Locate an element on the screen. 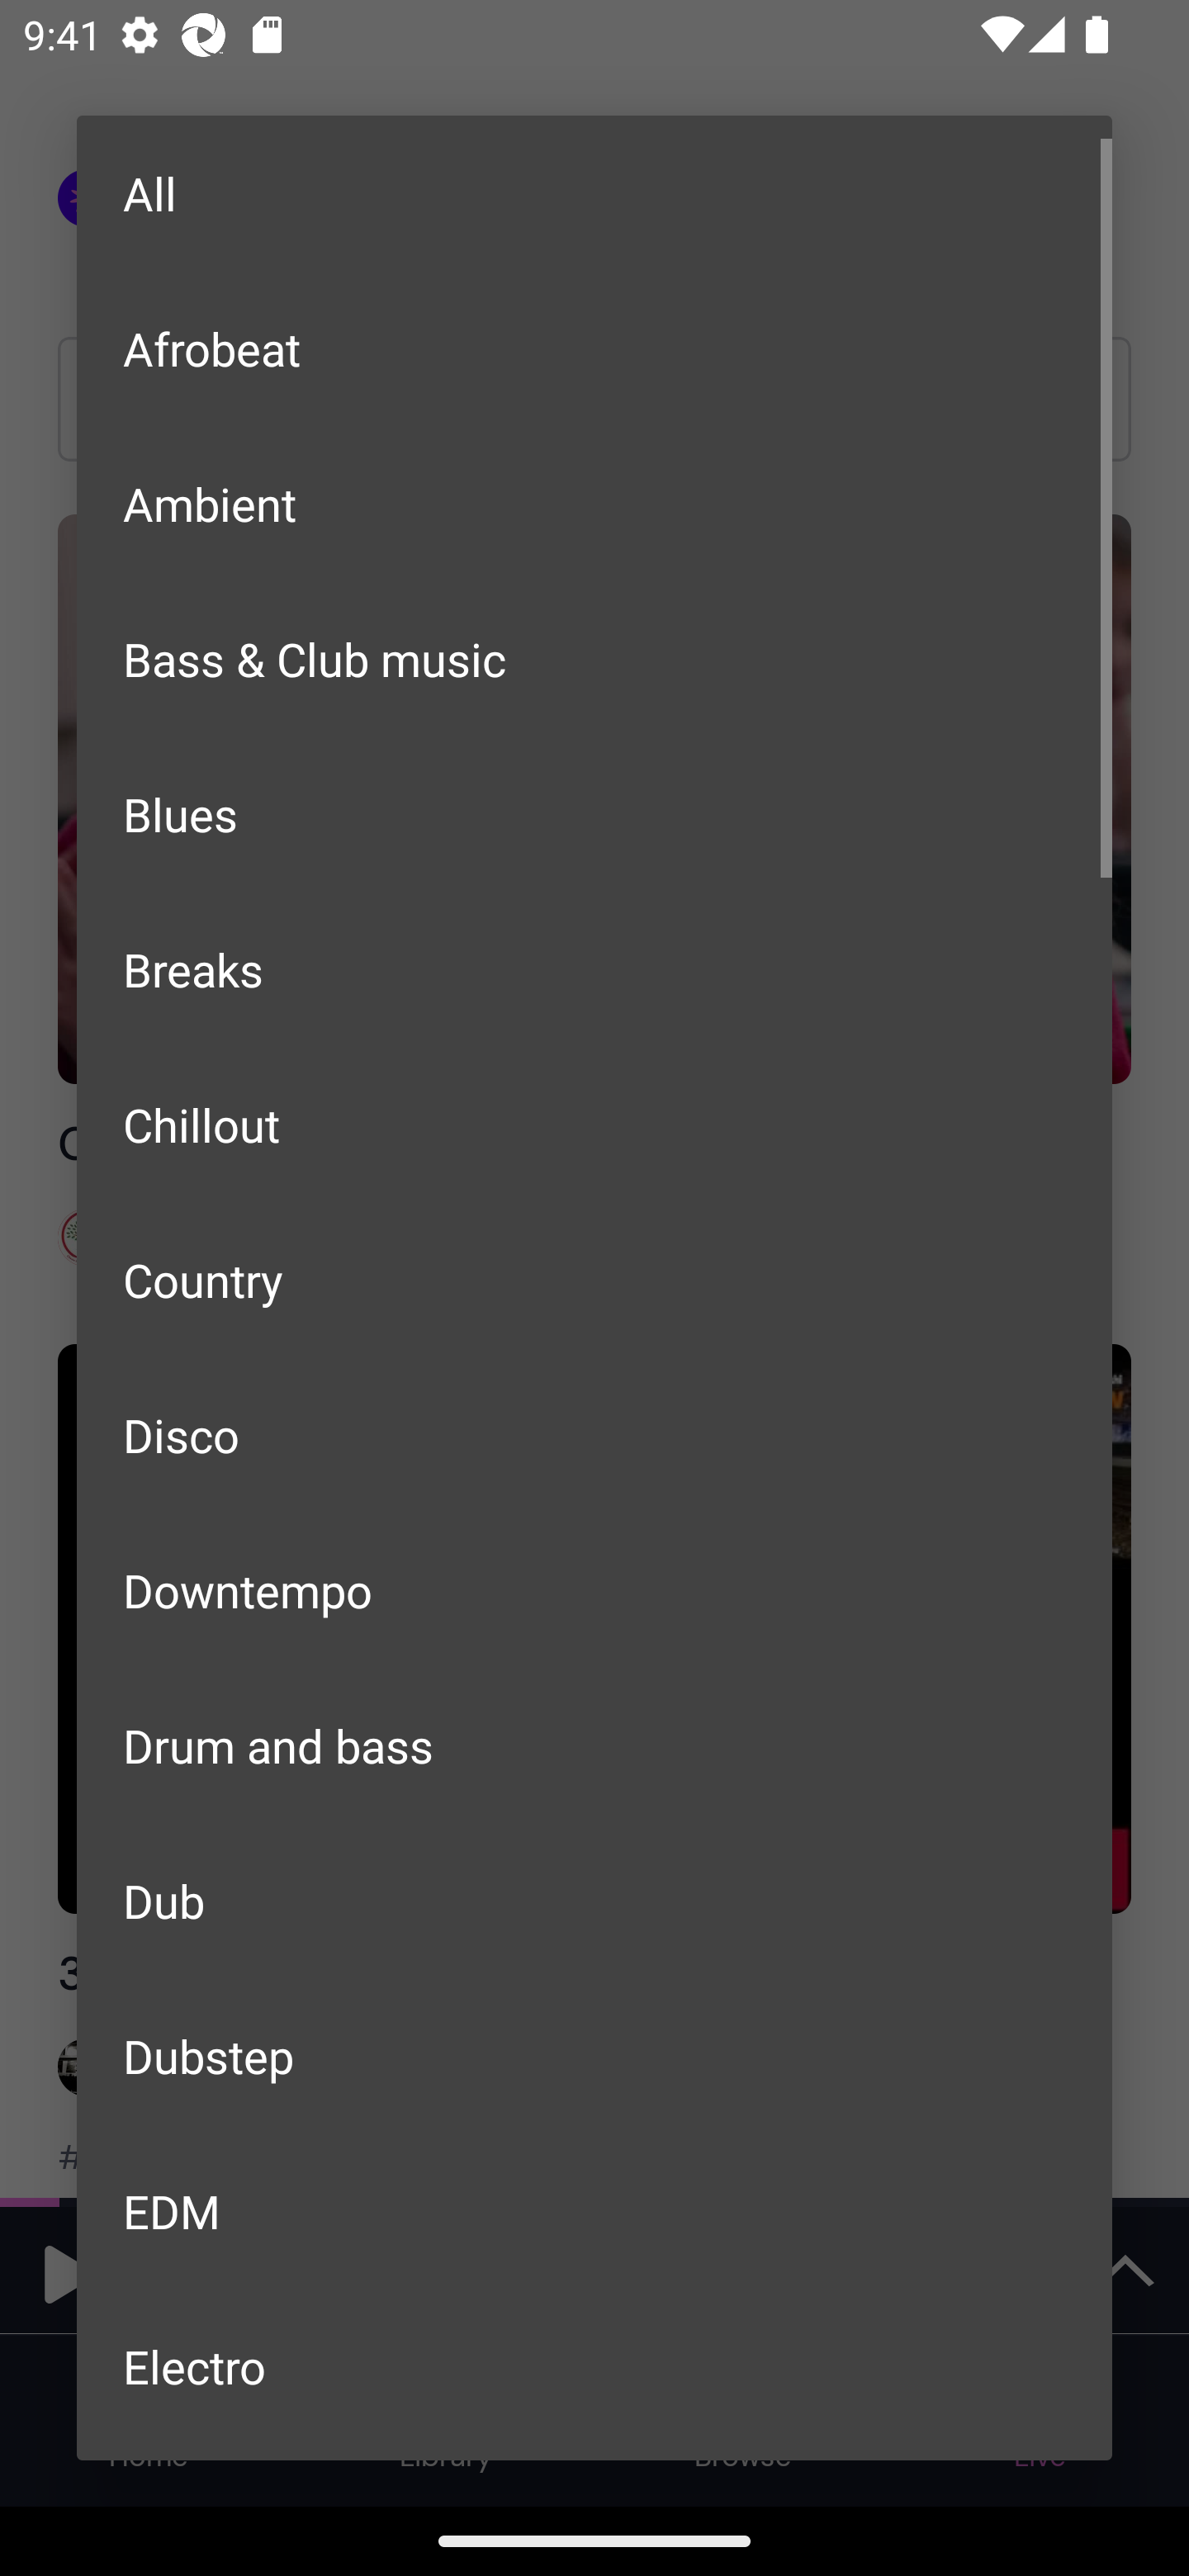  Blues is located at coordinates (594, 814).